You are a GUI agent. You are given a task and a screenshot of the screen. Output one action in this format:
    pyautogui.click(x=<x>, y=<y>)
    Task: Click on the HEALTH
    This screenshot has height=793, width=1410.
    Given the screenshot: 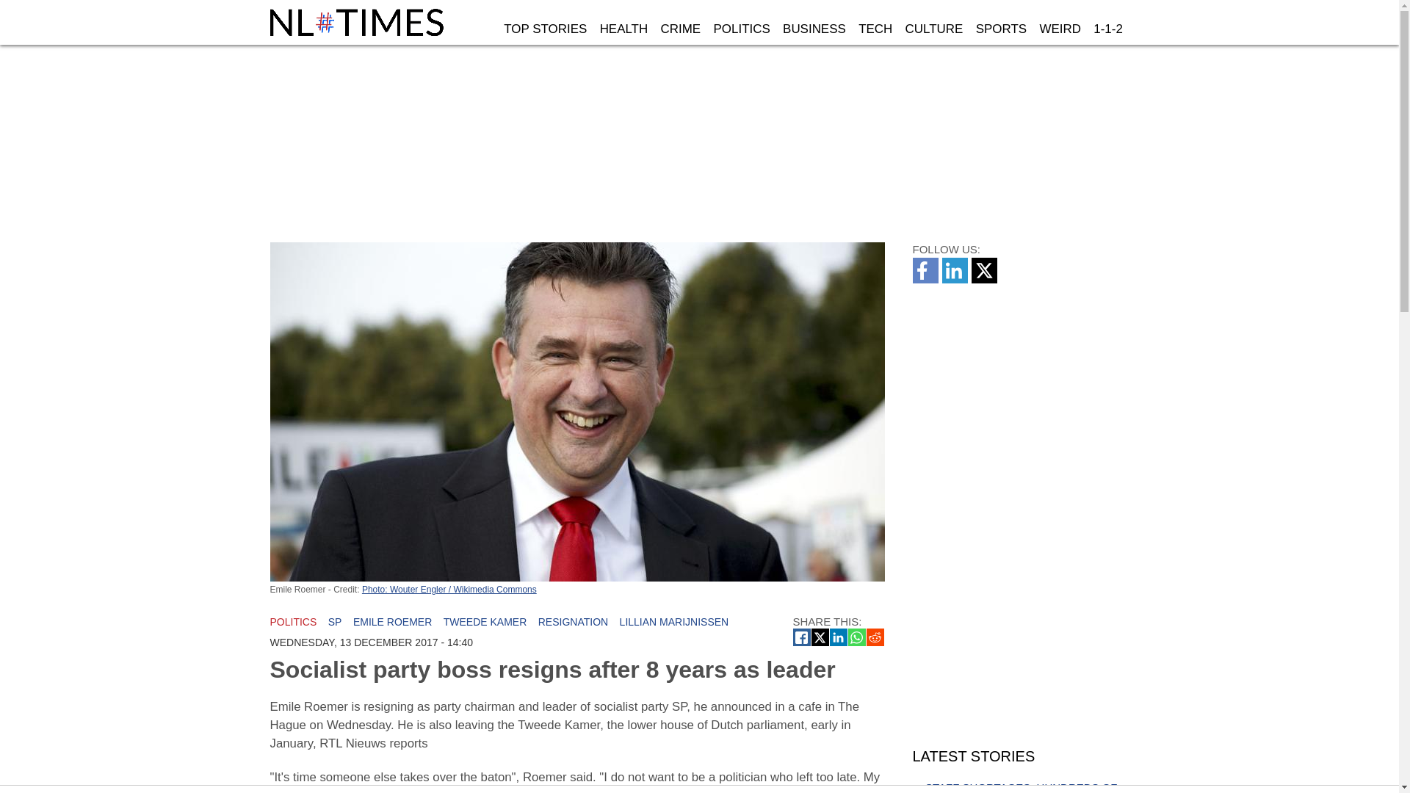 What is the action you would take?
    pyautogui.click(x=623, y=29)
    